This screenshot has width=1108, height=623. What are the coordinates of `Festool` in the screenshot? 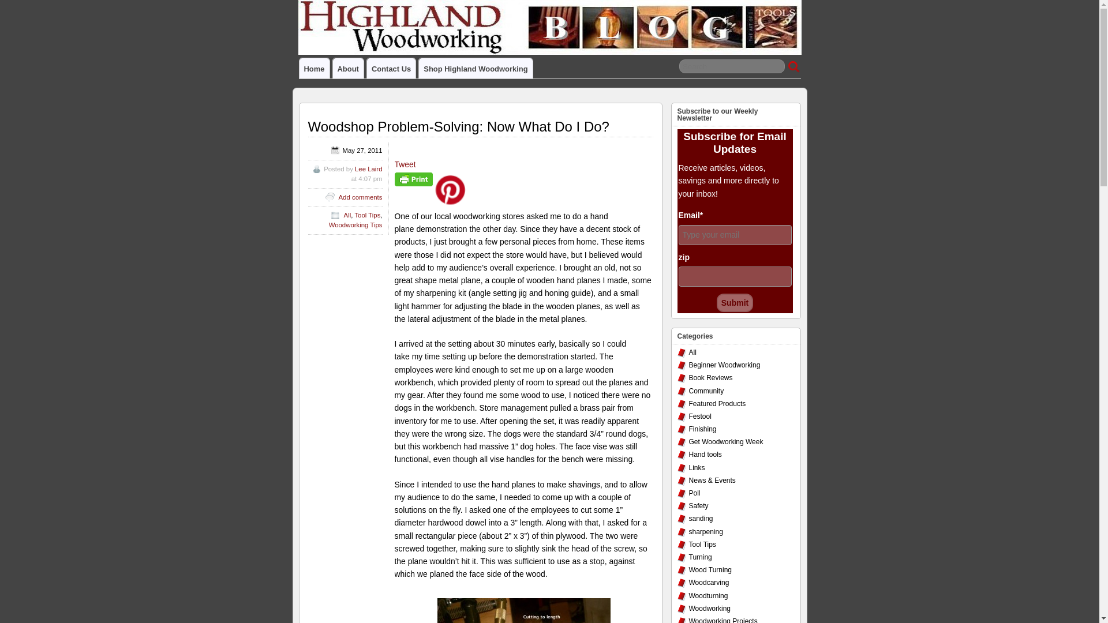 It's located at (700, 416).